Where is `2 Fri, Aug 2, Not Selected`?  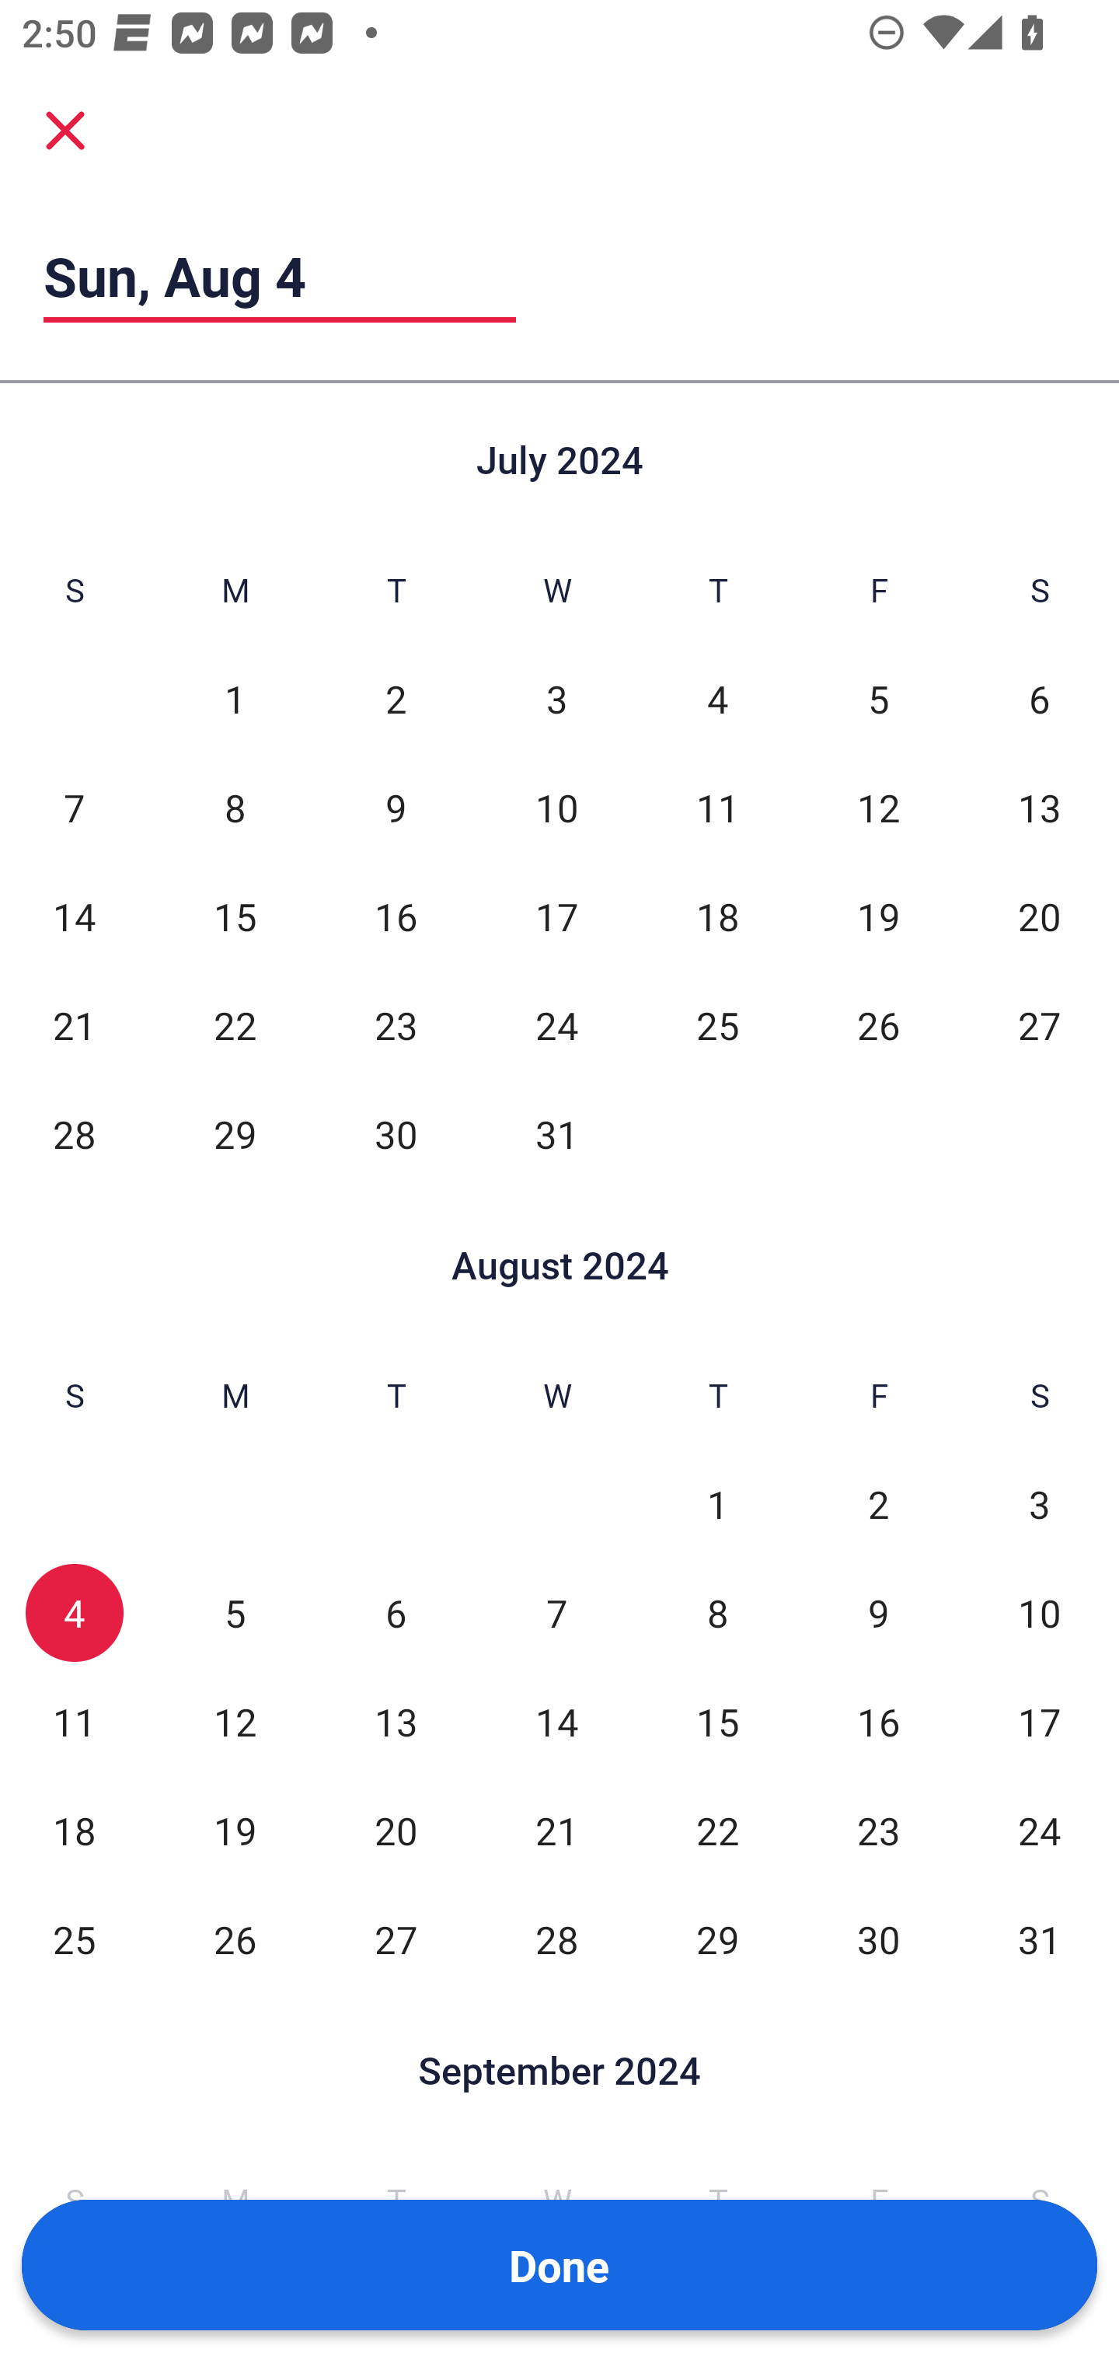 2 Fri, Aug 2, Not Selected is located at coordinates (878, 1503).